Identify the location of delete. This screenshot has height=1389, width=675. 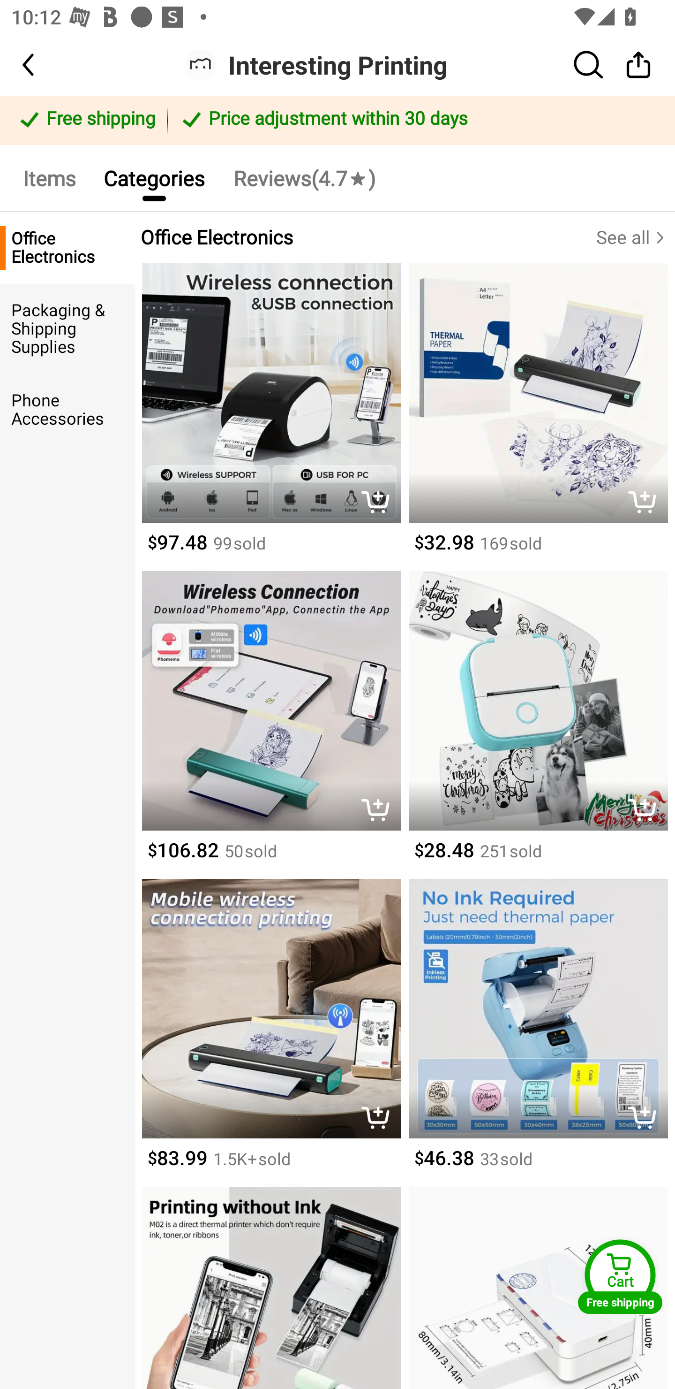
(647, 812).